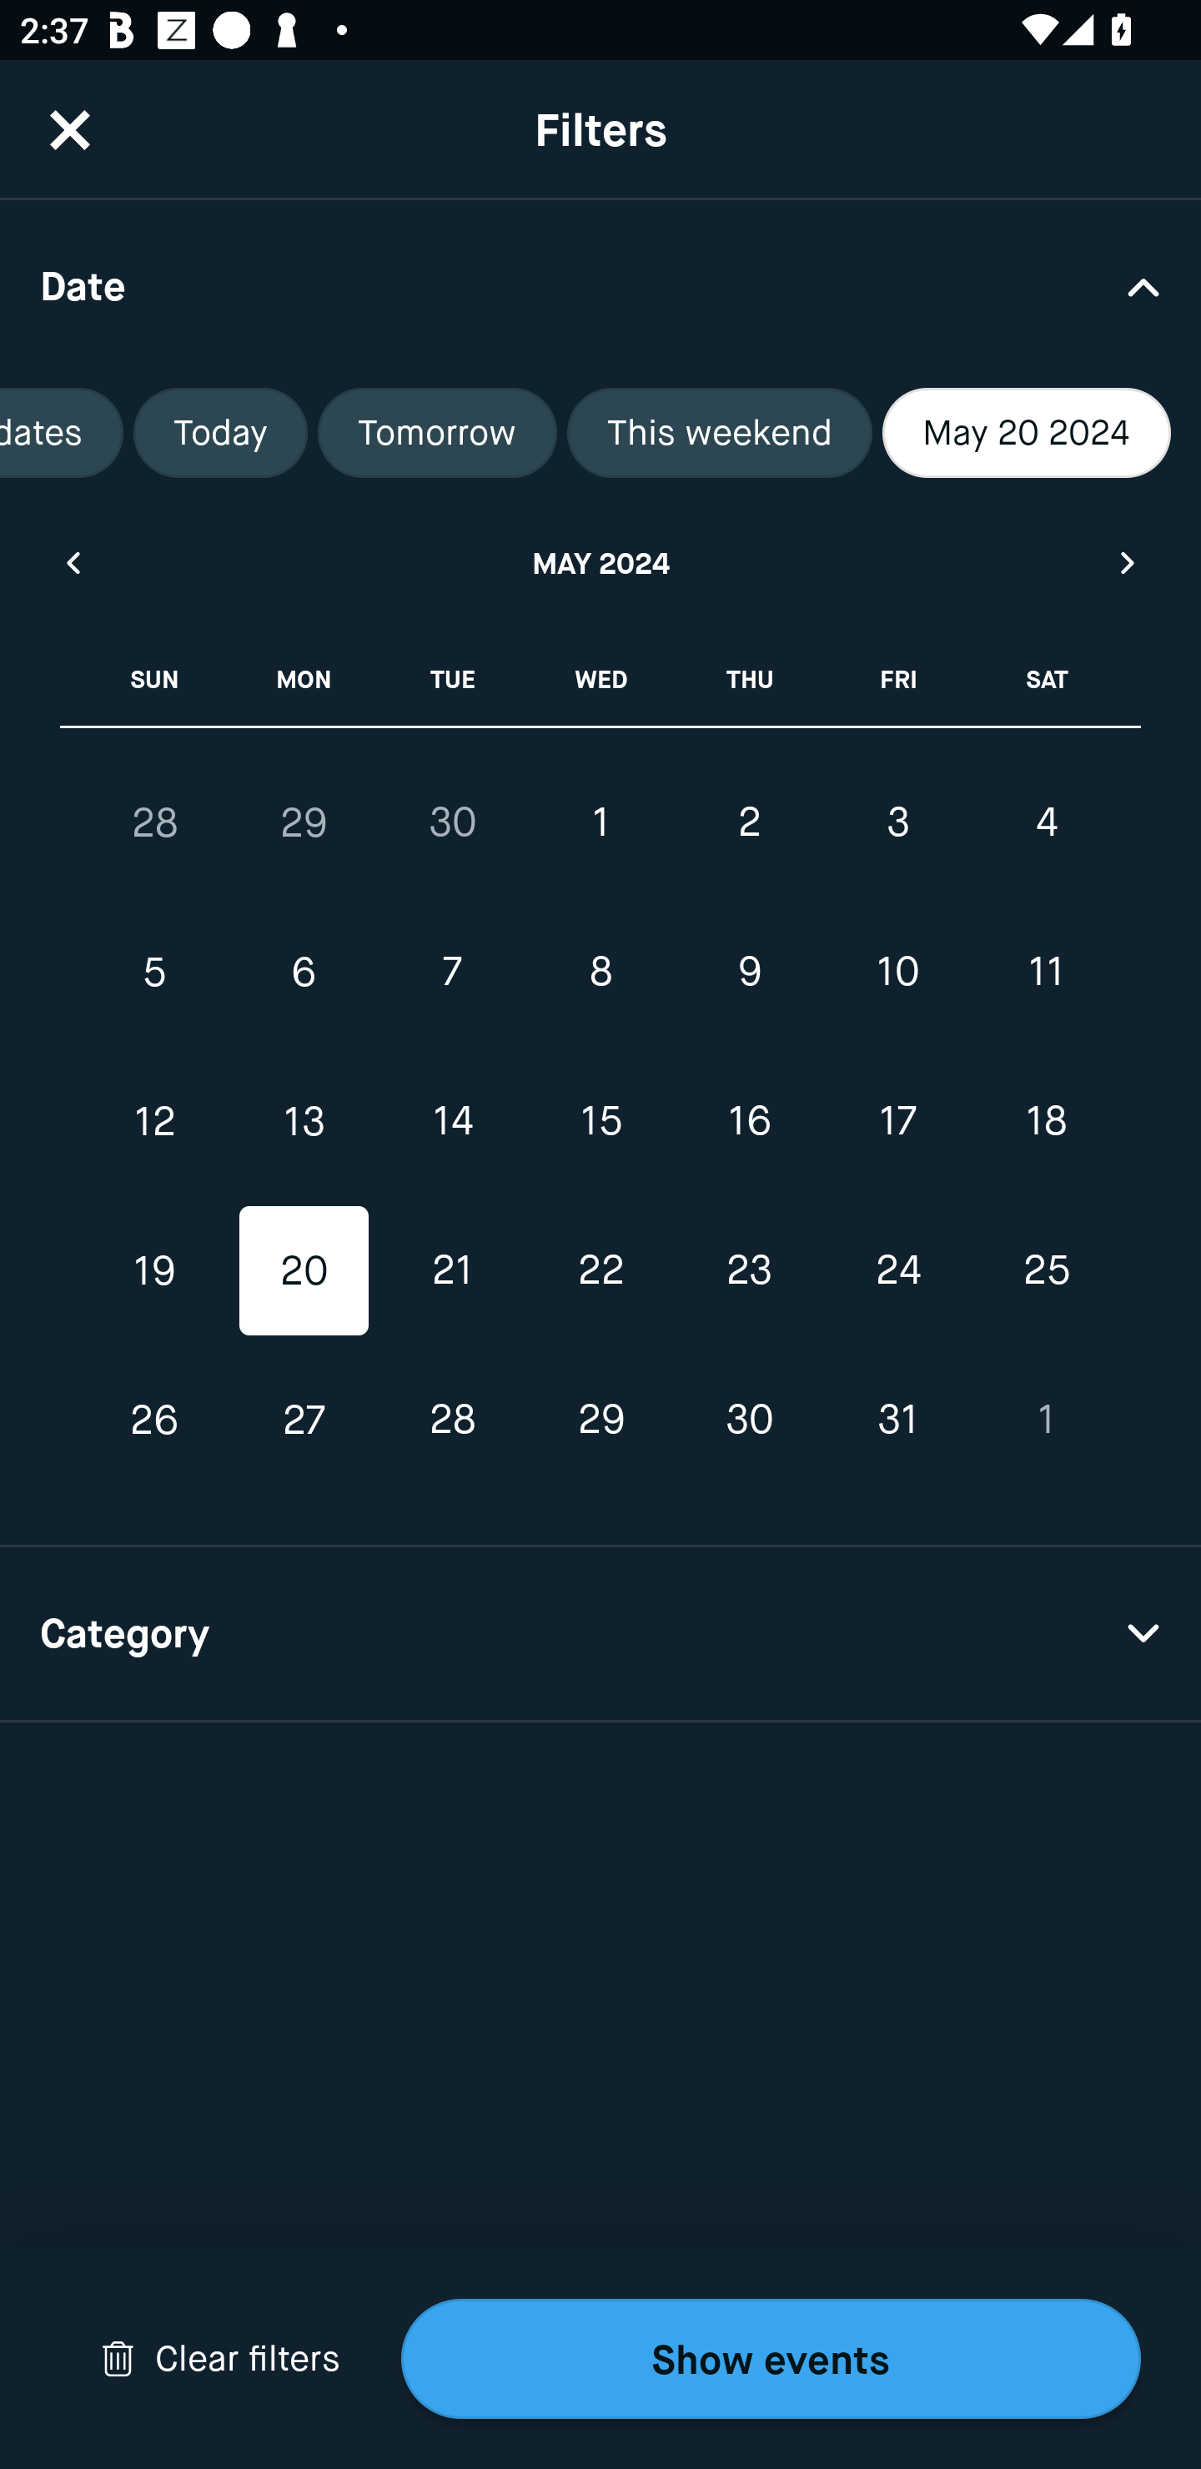 This screenshot has height=2469, width=1201. What do you see at coordinates (1046, 822) in the screenshot?
I see `4` at bounding box center [1046, 822].